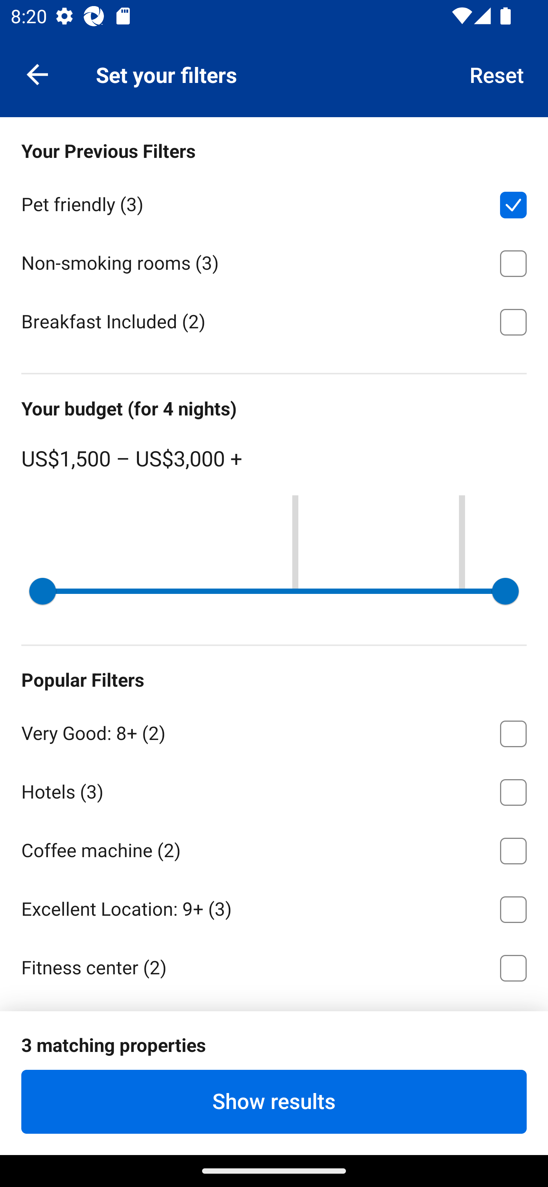 The height and width of the screenshot is (1187, 548). I want to click on Non-smoking rooms ⁦(3), so click(274, 261).